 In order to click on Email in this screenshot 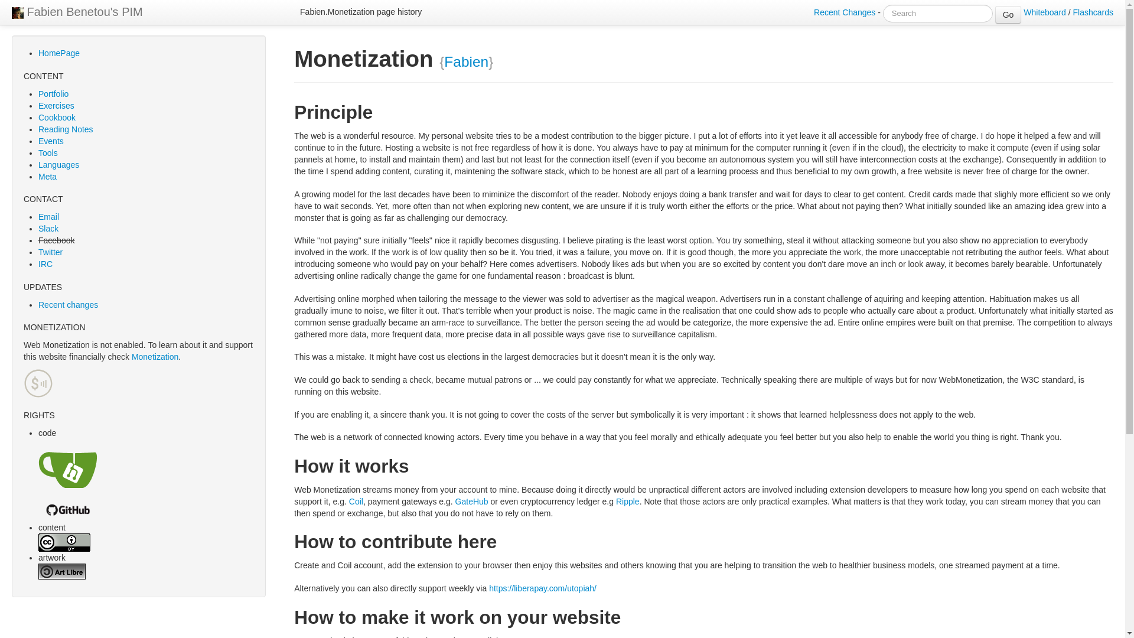, I will do `click(48, 216)`.